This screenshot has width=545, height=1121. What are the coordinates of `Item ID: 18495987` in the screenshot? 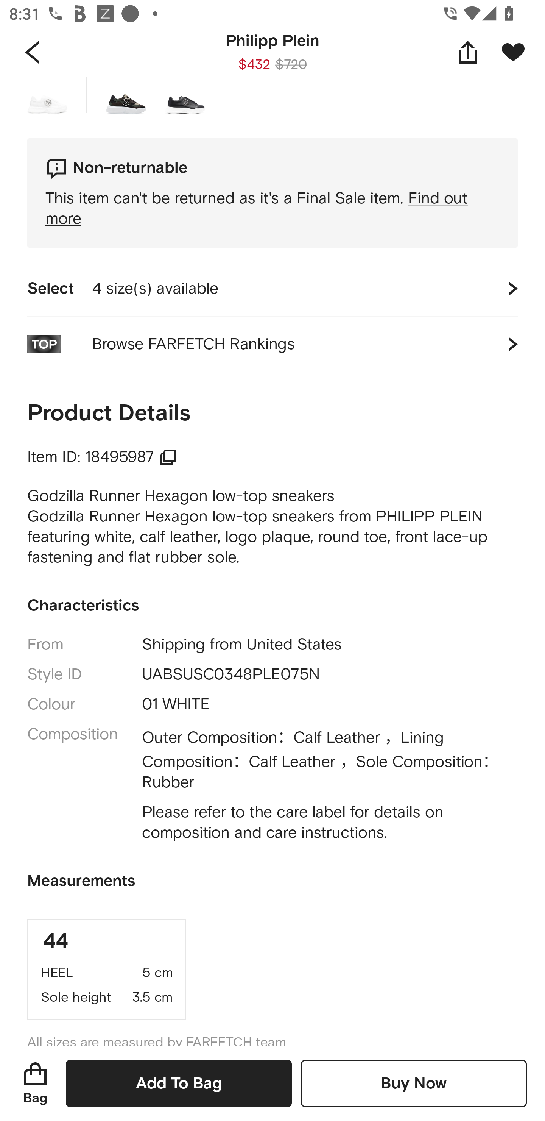 It's located at (102, 457).